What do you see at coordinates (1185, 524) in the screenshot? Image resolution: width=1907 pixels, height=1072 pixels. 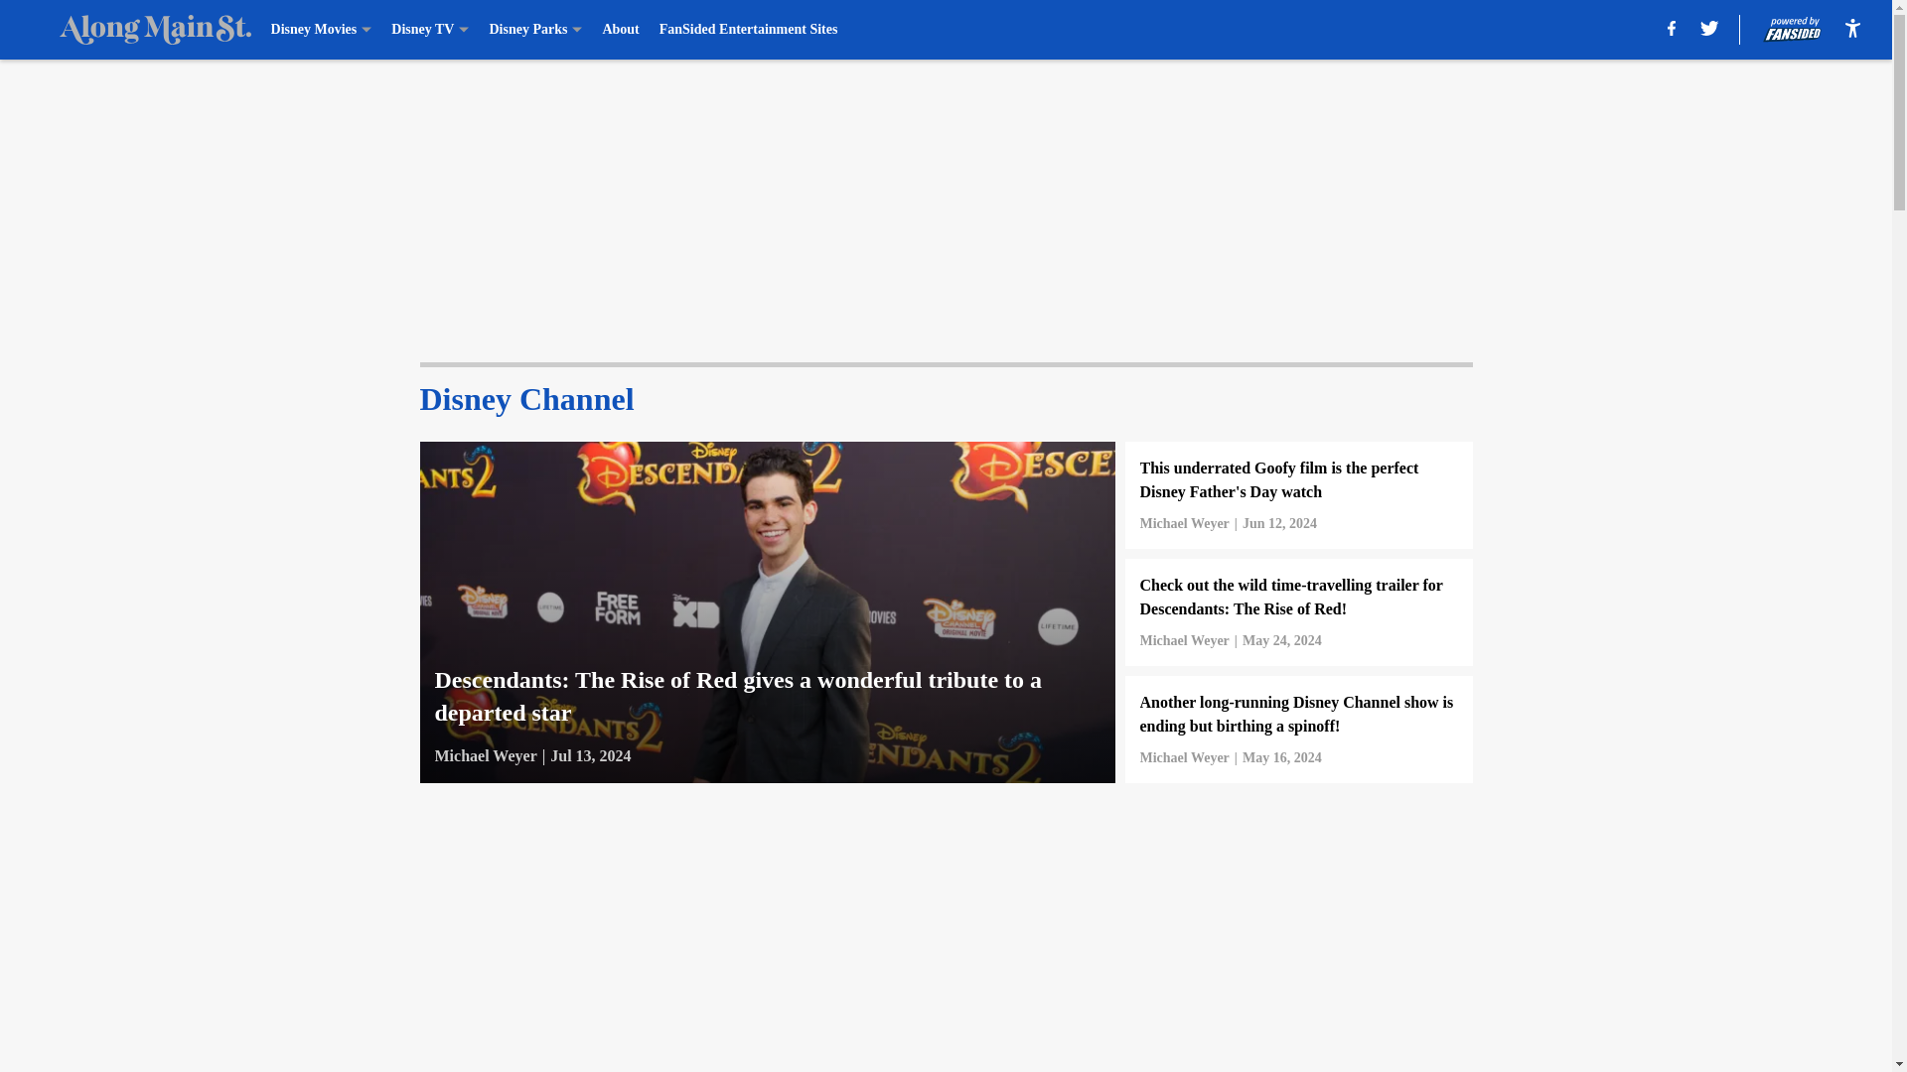 I see `Michael Weyer` at bounding box center [1185, 524].